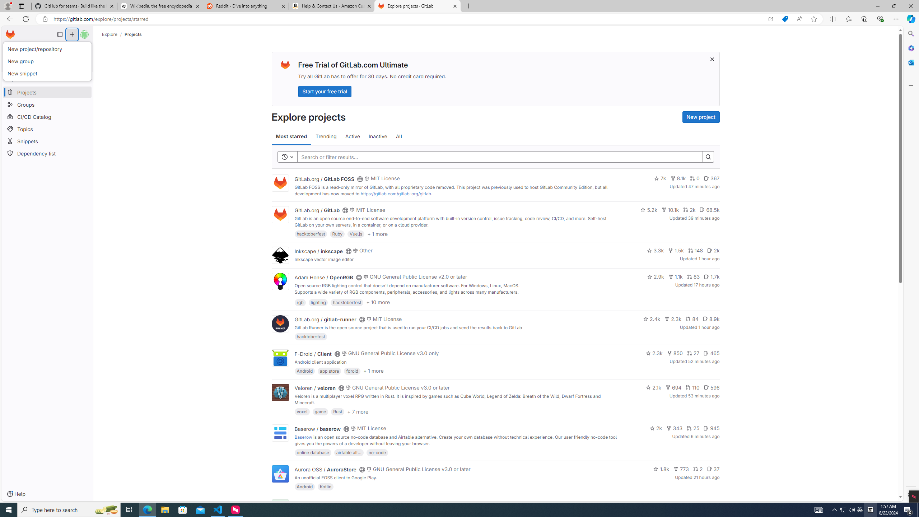 This screenshot has width=919, height=517. I want to click on Open in app, so click(770, 19).